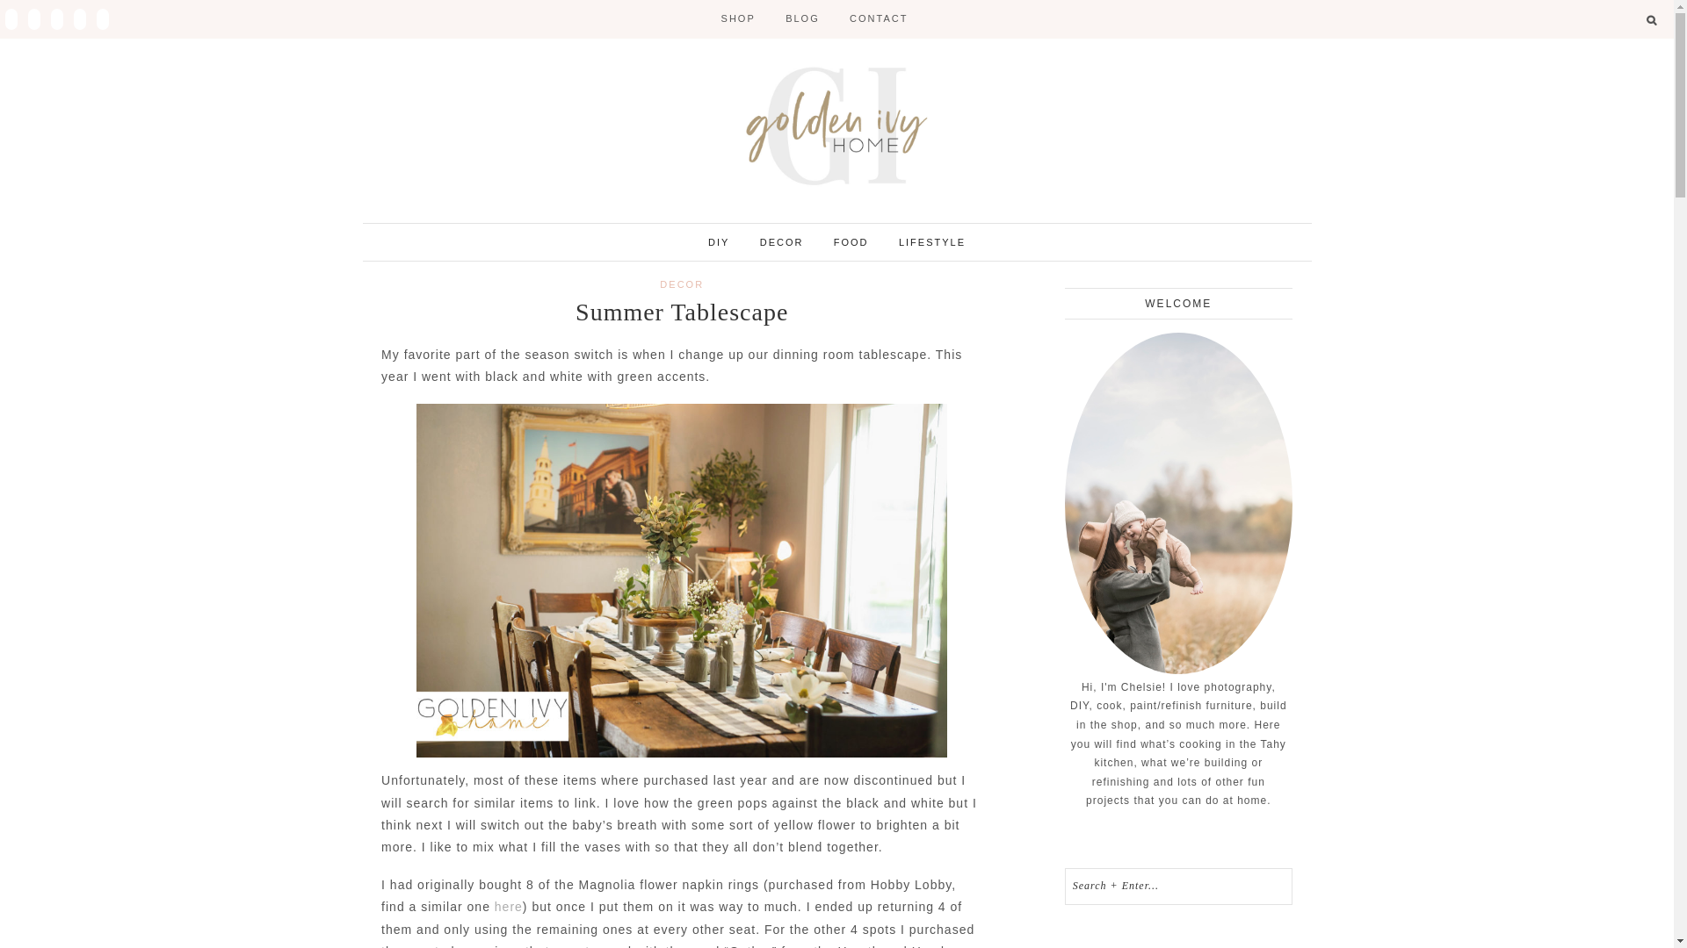 The width and height of the screenshot is (1687, 948). What do you see at coordinates (931, 242) in the screenshot?
I see `LIFESTYLE` at bounding box center [931, 242].